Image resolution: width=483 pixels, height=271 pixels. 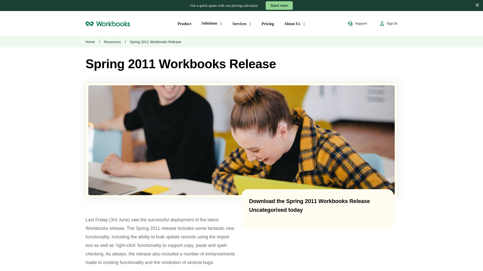 I want to click on About Us, so click(x=295, y=24).